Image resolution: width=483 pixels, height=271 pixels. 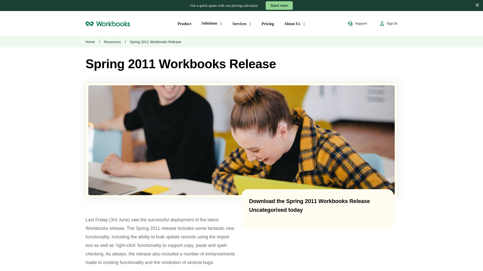 I want to click on About Us, so click(x=295, y=24).